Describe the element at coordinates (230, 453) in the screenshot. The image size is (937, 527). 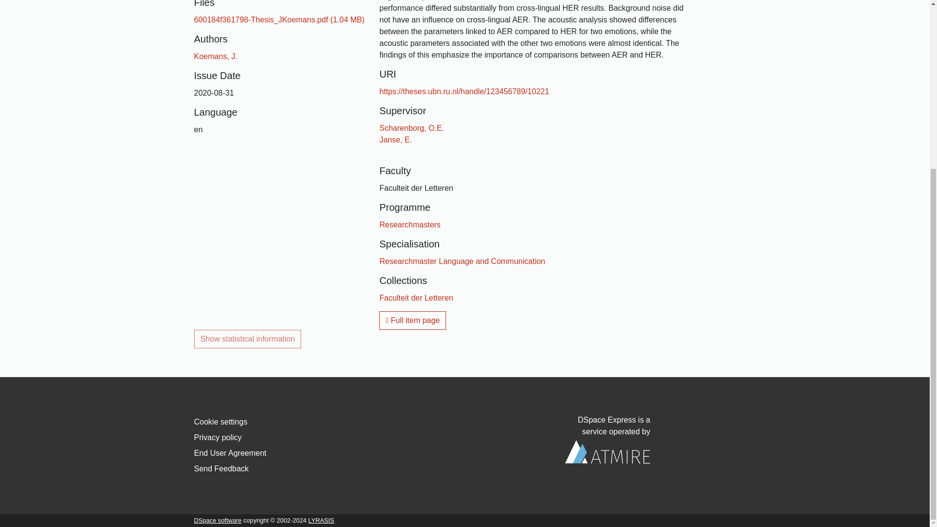
I see `End User Agreement` at that location.